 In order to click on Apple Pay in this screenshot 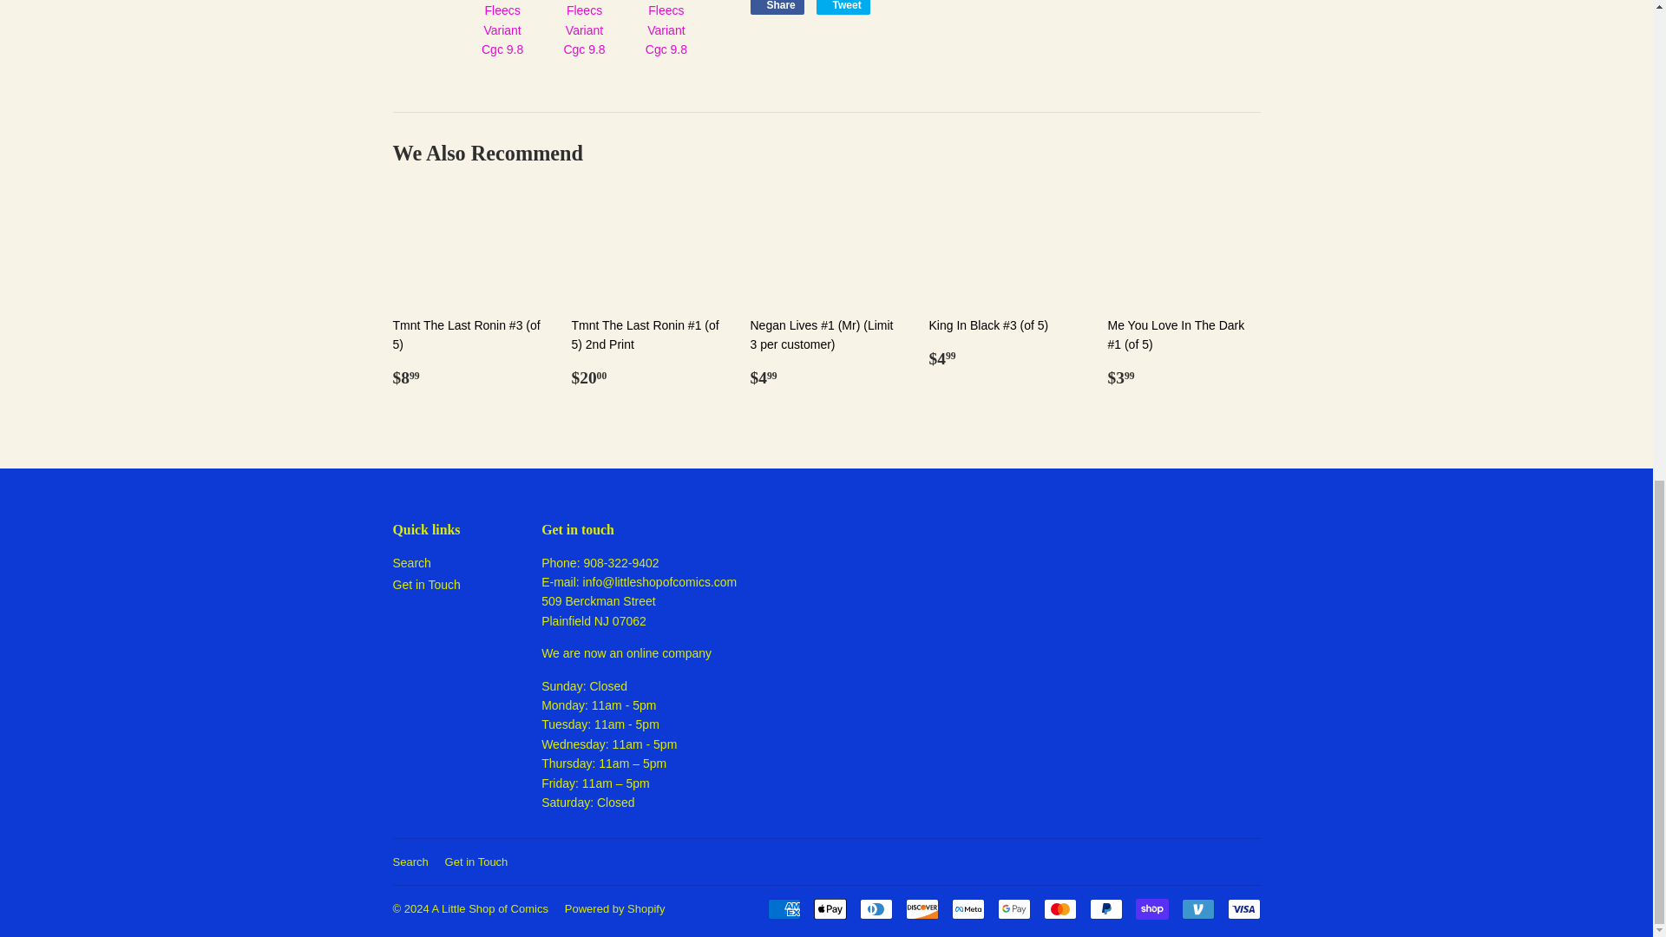, I will do `click(830, 908)`.